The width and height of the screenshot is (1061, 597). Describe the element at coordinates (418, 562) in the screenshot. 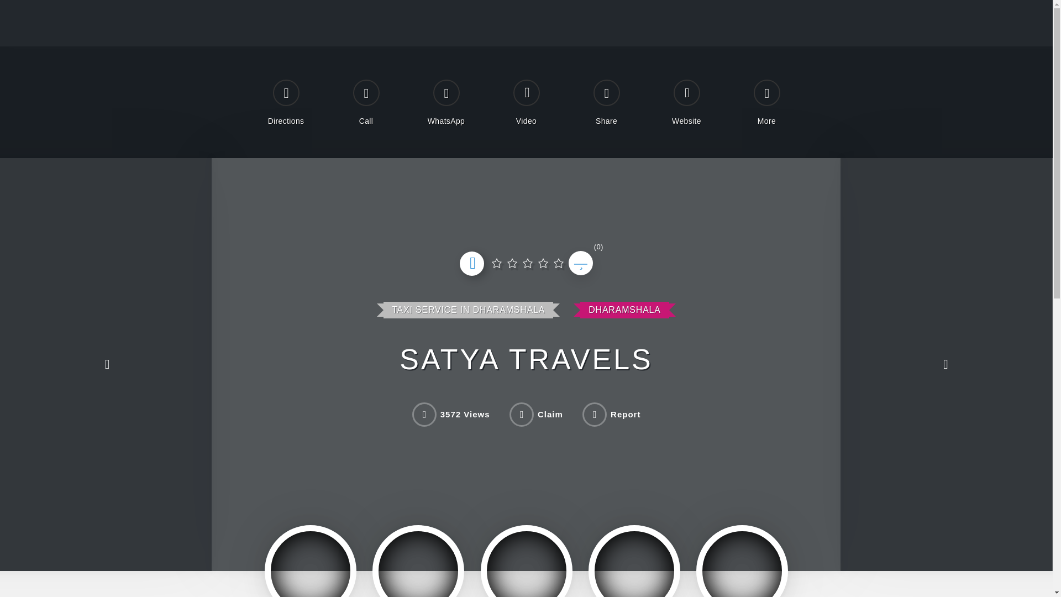

I see `Satya Travels` at that location.